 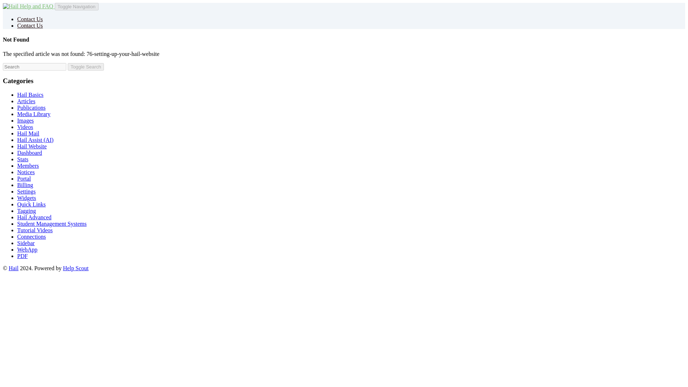 What do you see at coordinates (34, 217) in the screenshot?
I see `Hail Advanced` at bounding box center [34, 217].